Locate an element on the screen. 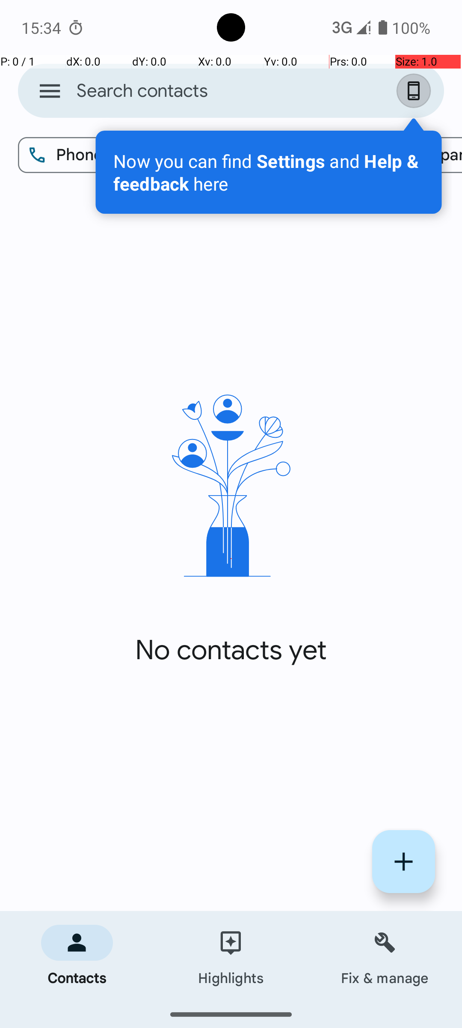 This screenshot has height=1028, width=462. Signed in as Device
Account and settings. is located at coordinates (415, 91).